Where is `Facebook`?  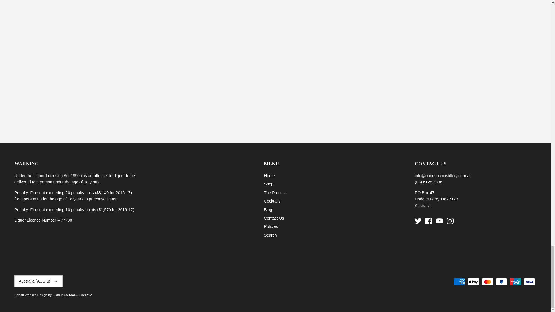
Facebook is located at coordinates (429, 221).